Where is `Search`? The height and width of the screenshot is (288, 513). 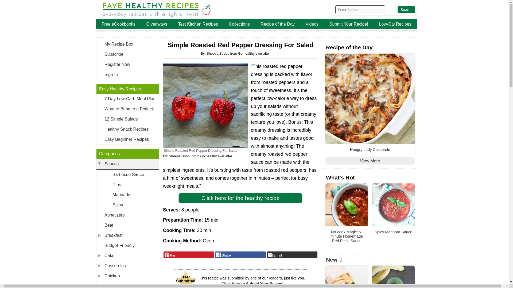 Search is located at coordinates (406, 9).